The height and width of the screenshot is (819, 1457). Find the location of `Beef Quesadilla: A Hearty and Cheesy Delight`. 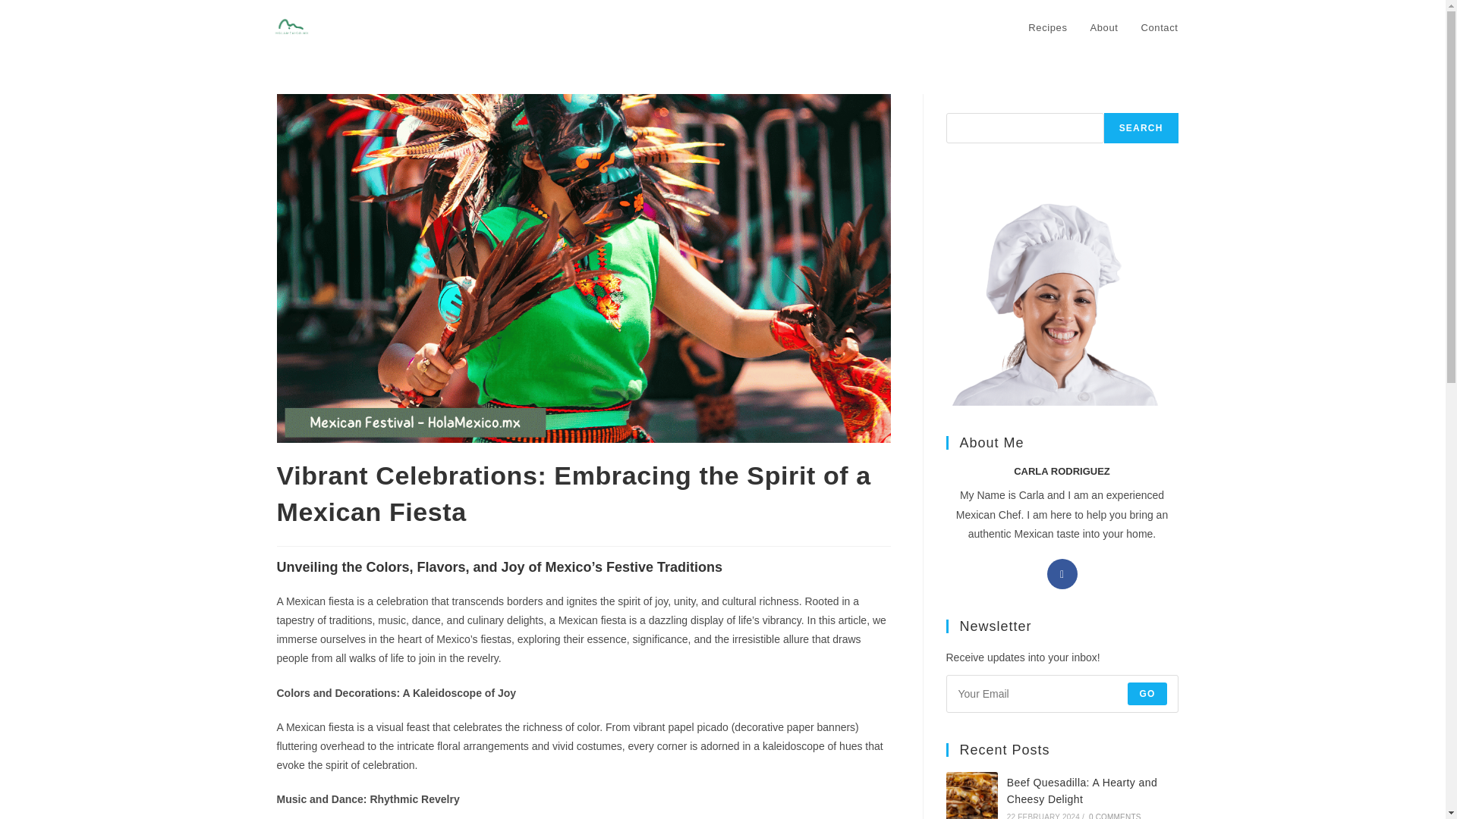

Beef Quesadilla: A Hearty and Cheesy Delight is located at coordinates (1081, 790).